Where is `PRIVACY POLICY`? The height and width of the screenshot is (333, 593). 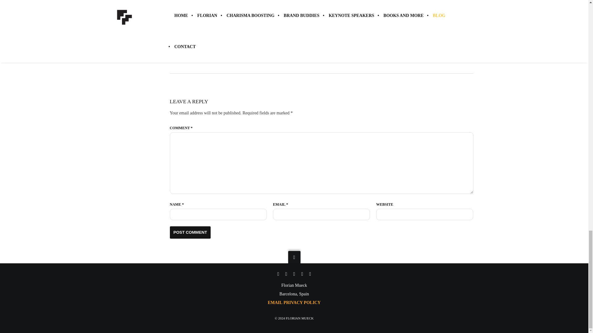 PRIVACY POLICY is located at coordinates (302, 303).